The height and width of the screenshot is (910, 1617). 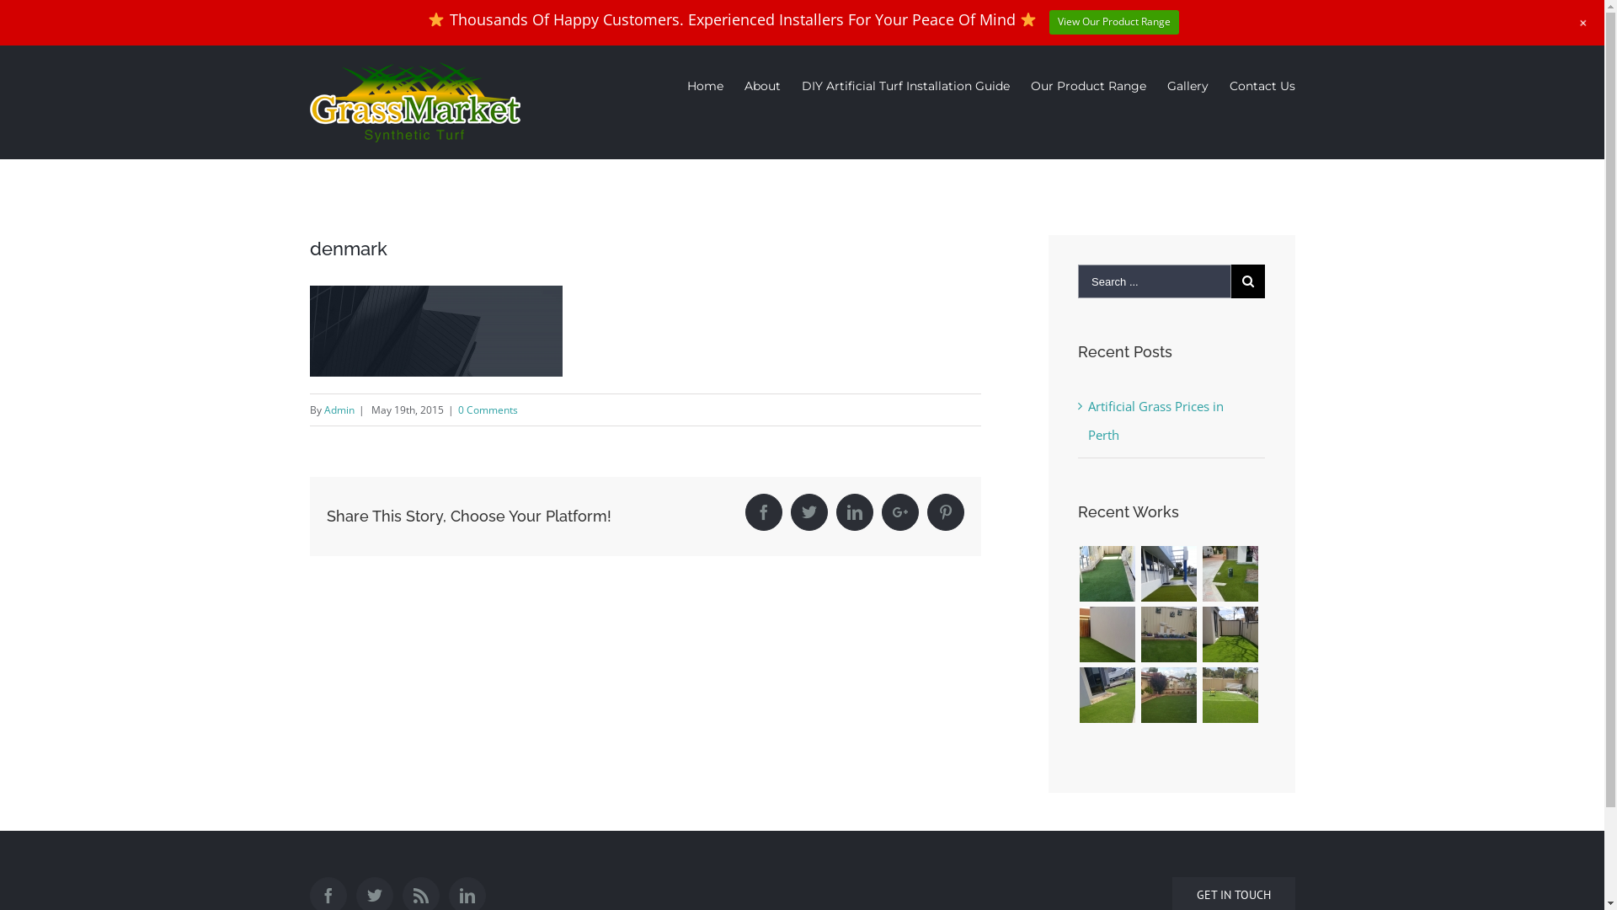 What do you see at coordinates (1169, 574) in the screenshot?
I see `Artificial Grass` at bounding box center [1169, 574].